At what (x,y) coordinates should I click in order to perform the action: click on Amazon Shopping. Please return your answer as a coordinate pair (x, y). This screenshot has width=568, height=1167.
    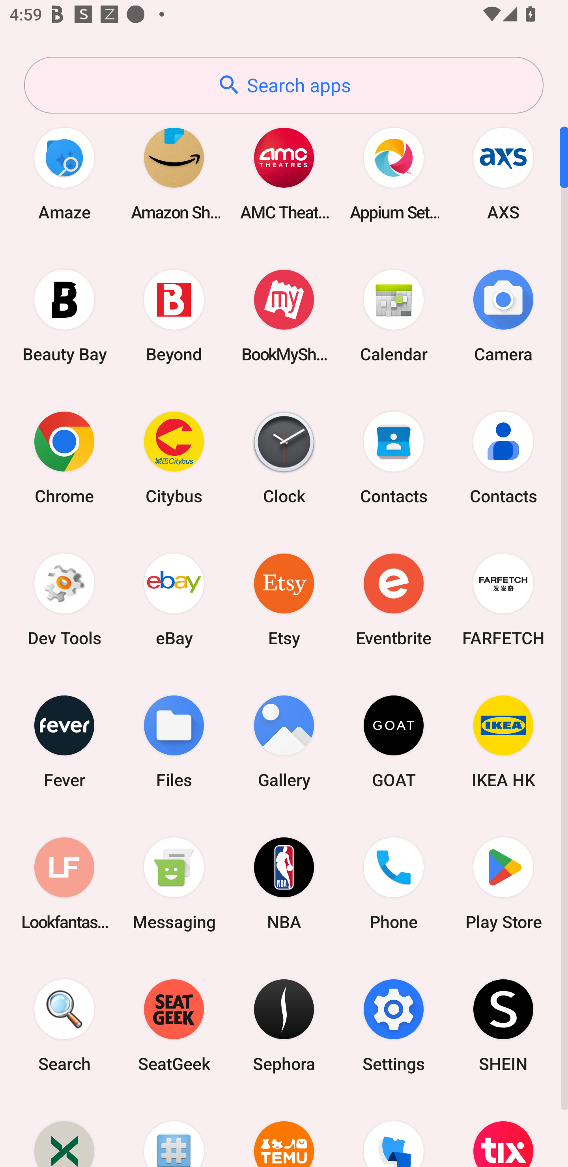
    Looking at the image, I should click on (174, 173).